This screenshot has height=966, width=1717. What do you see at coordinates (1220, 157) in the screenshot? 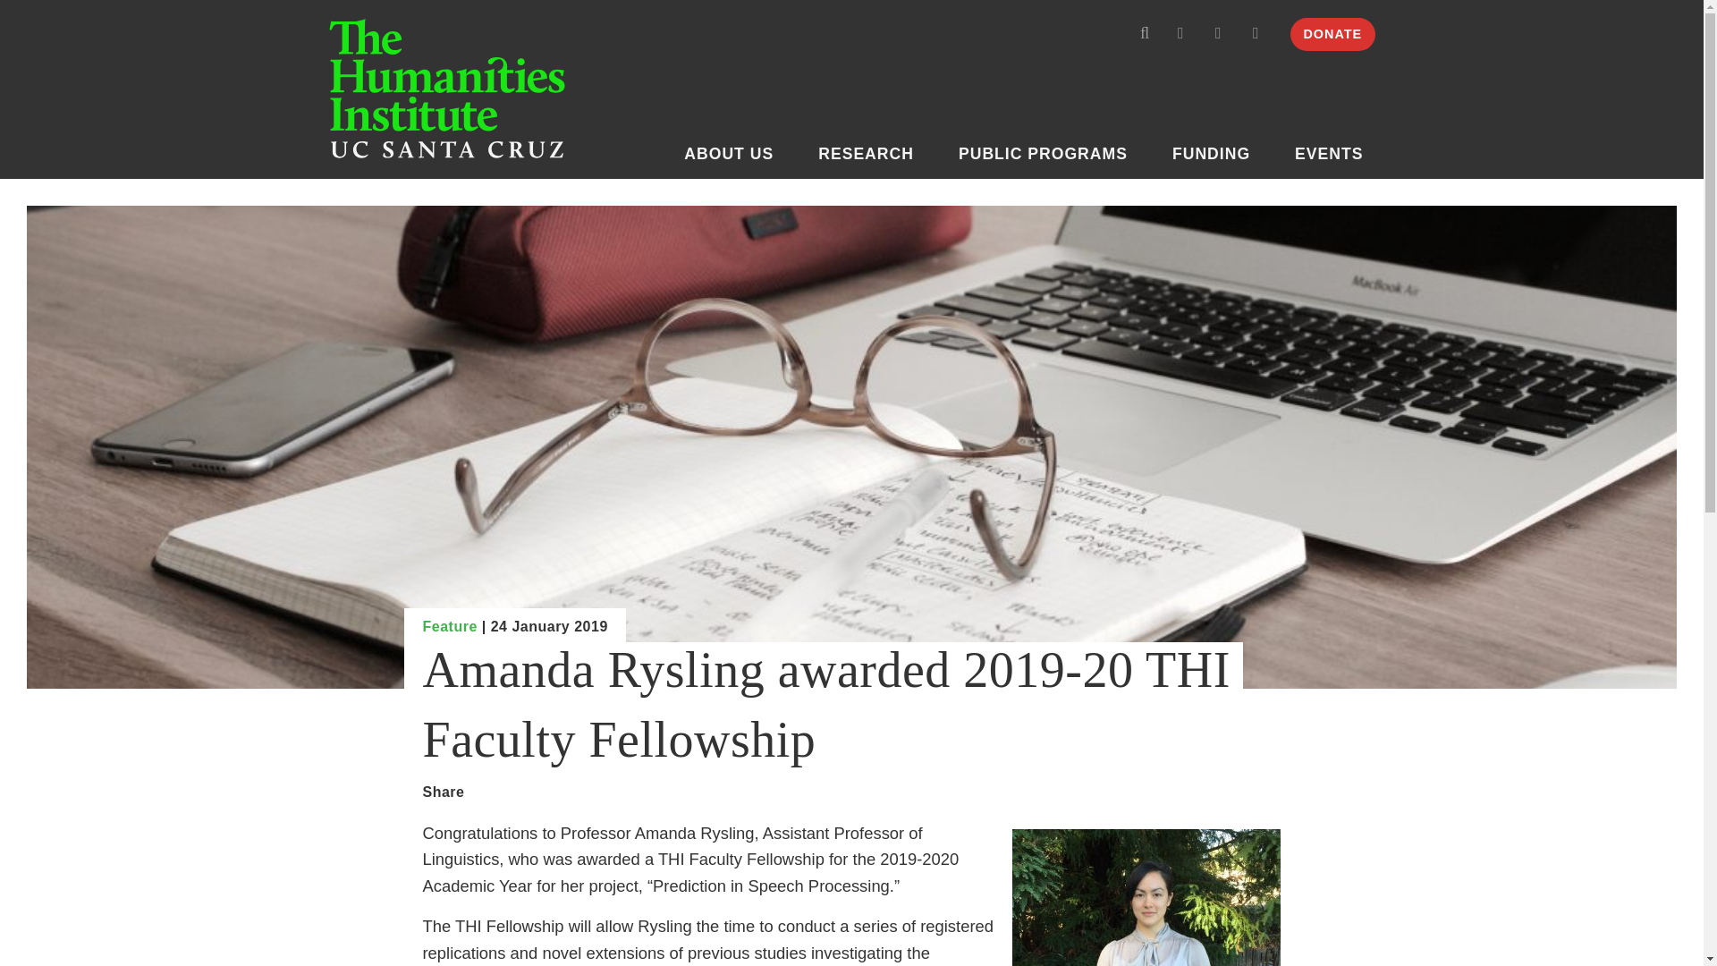
I see `FUNDING` at bounding box center [1220, 157].